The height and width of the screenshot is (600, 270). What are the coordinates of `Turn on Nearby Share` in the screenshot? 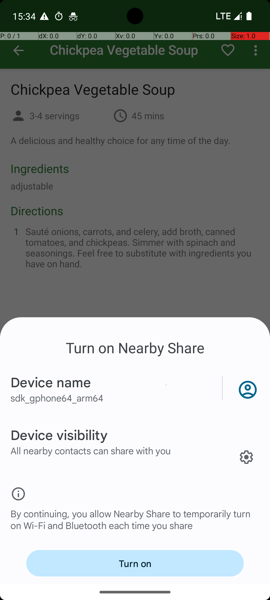 It's located at (135, 347).